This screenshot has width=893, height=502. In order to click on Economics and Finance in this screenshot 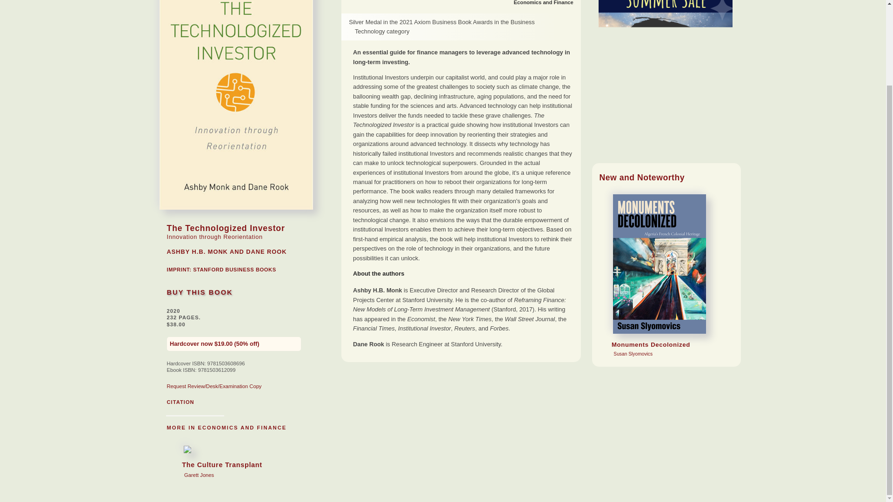, I will do `click(226, 427)`.